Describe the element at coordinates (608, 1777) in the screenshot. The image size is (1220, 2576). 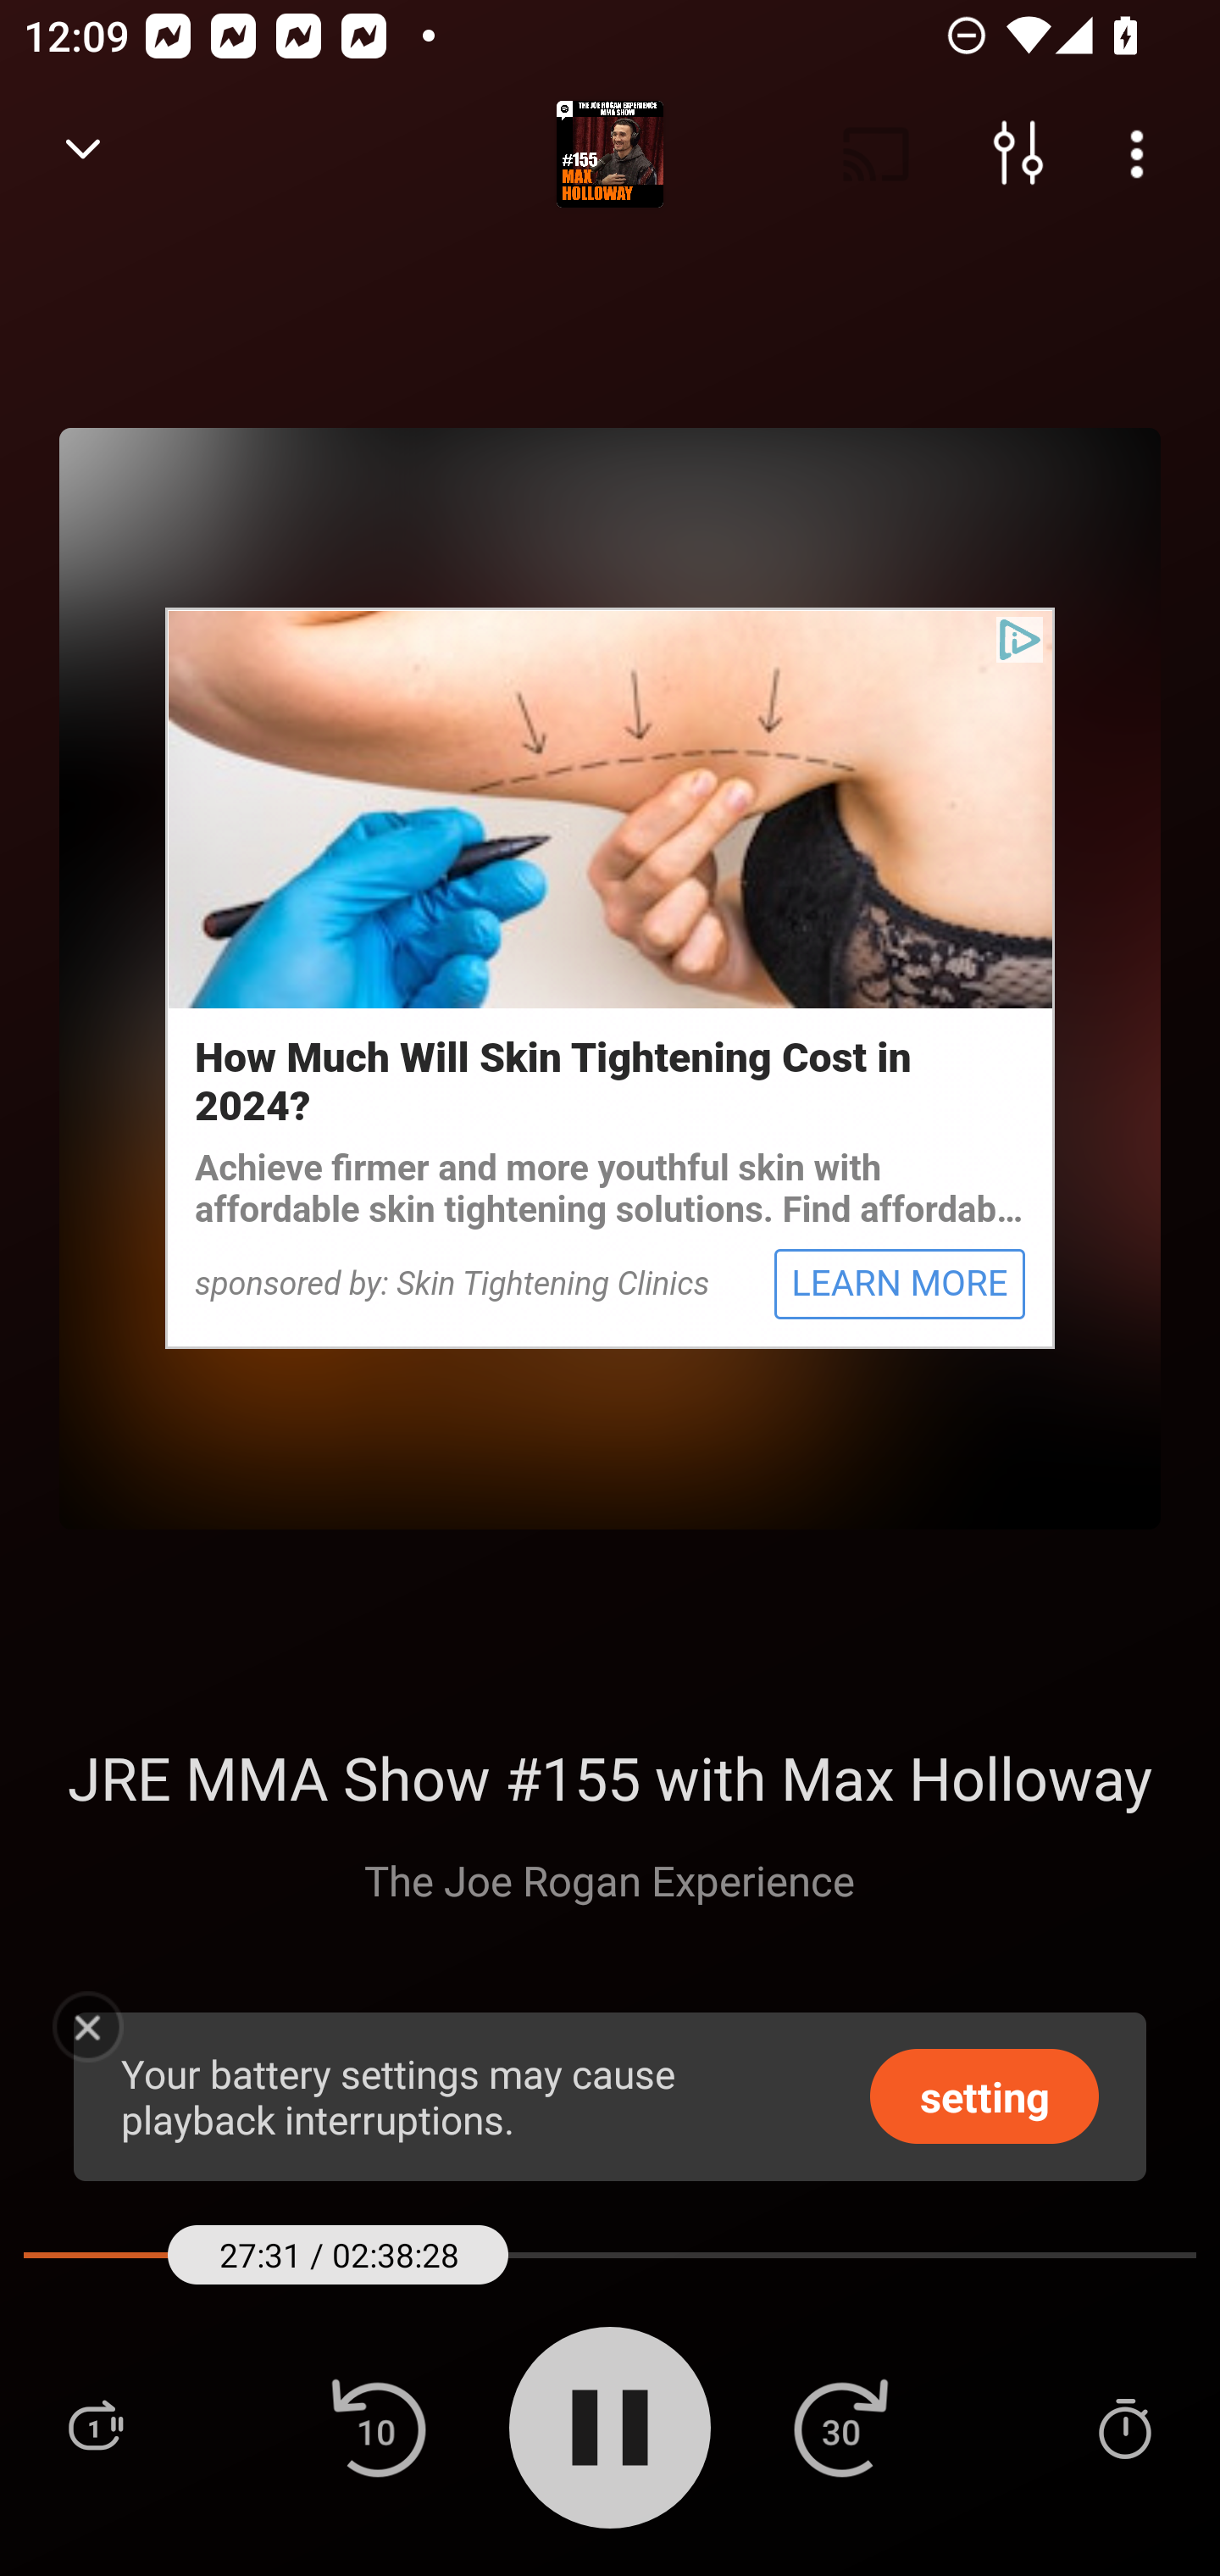
I see `JRE MMA Show #155 with Max Holloway` at that location.